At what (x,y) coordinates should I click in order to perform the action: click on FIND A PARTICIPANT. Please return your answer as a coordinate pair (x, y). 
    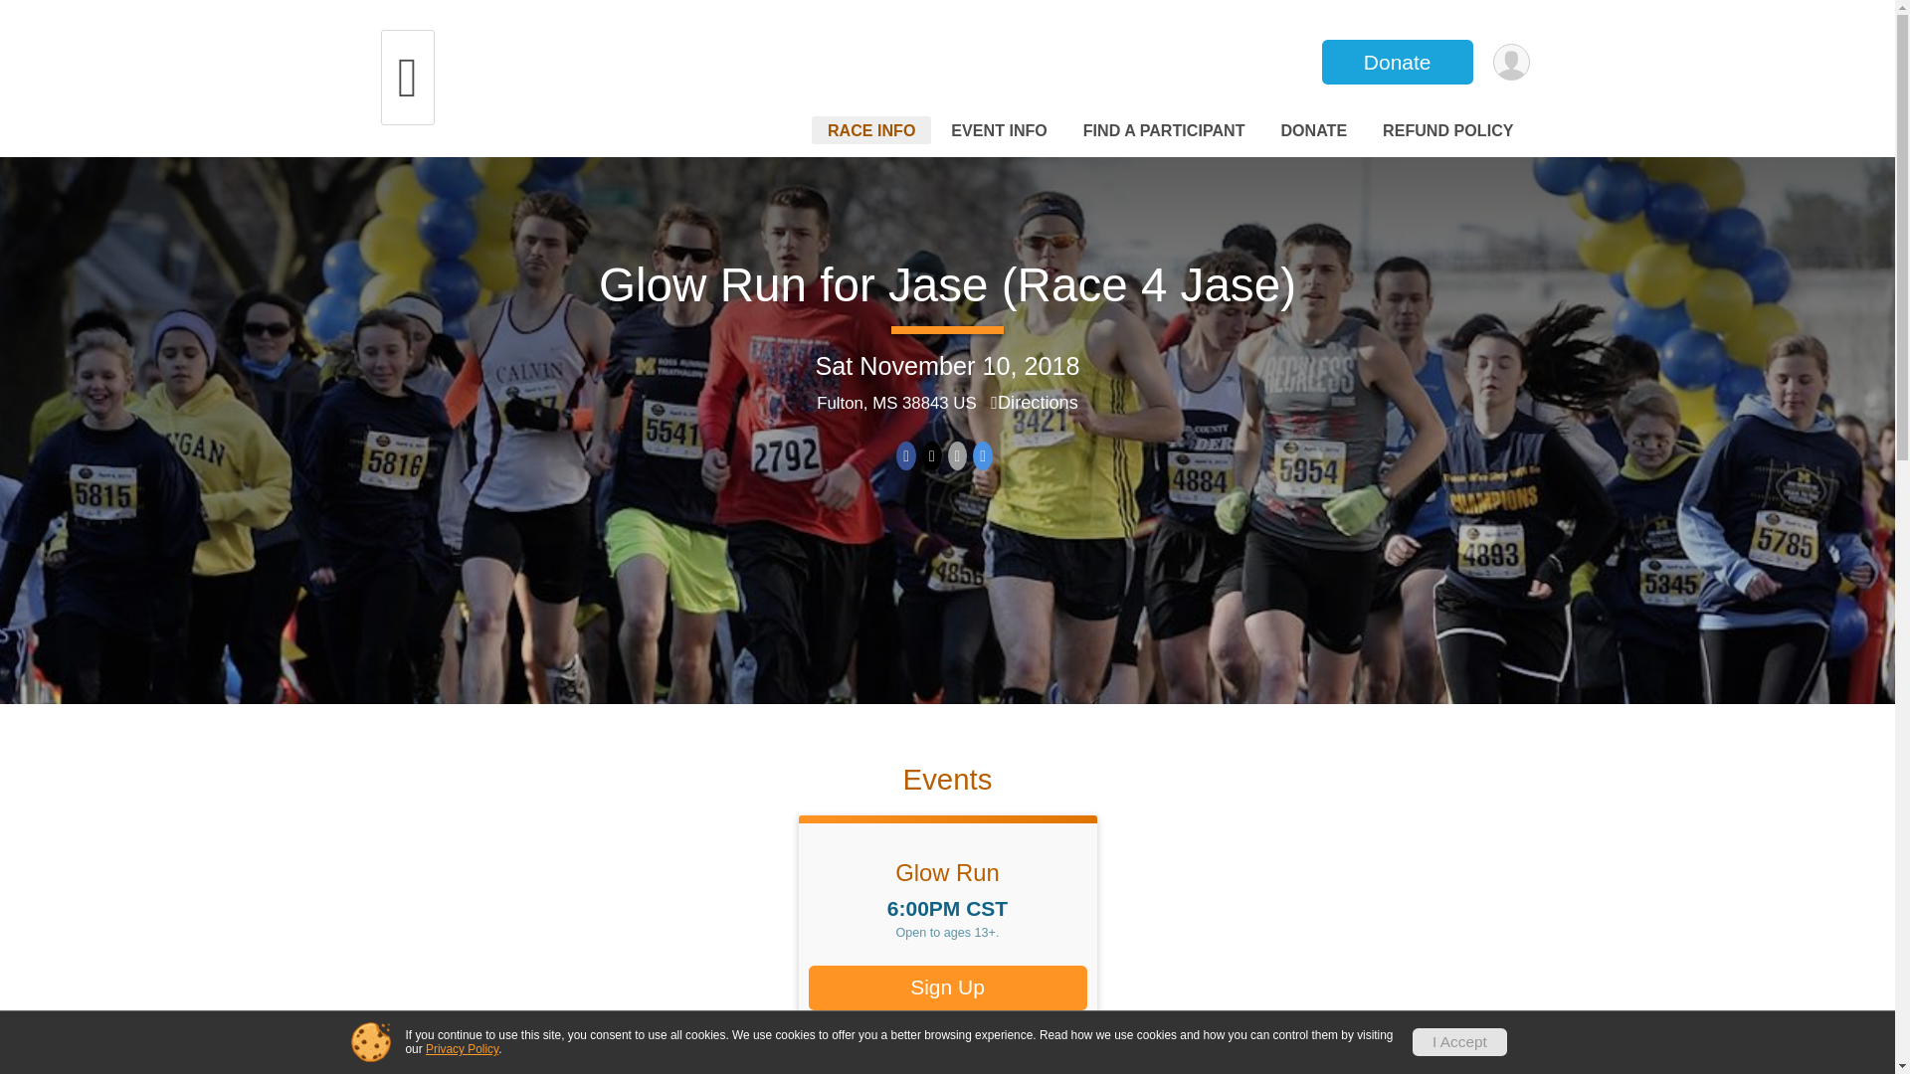
    Looking at the image, I should click on (1164, 129).